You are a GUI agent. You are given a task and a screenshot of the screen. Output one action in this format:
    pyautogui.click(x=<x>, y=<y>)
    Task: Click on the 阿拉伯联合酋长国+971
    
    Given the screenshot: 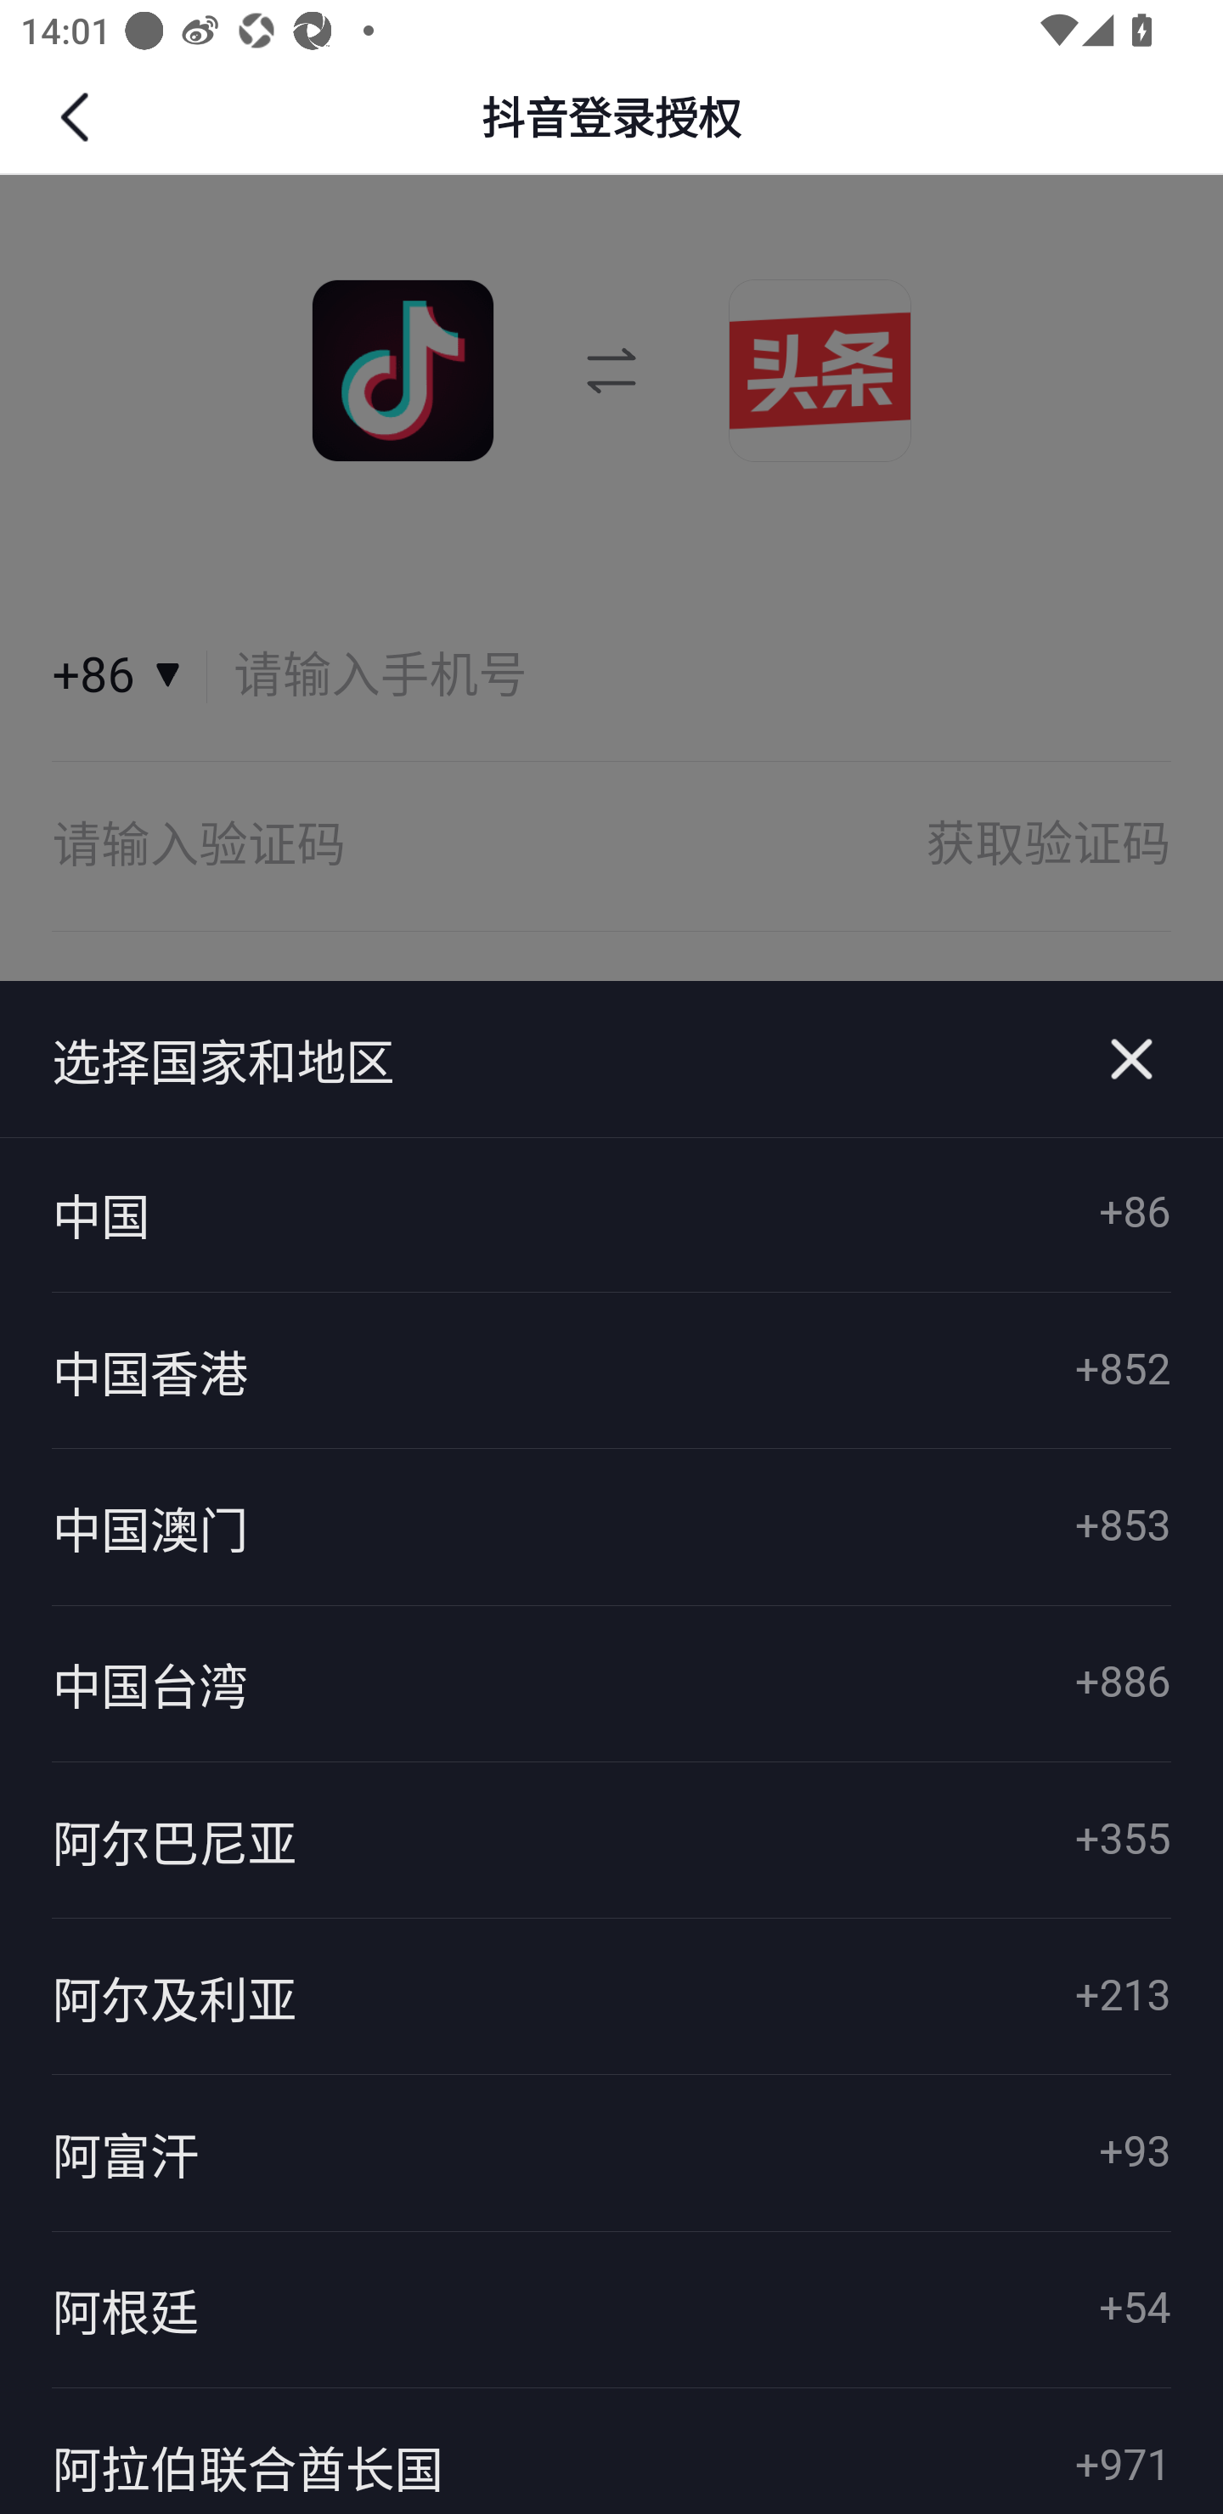 What is the action you would take?
    pyautogui.click(x=611, y=2449)
    